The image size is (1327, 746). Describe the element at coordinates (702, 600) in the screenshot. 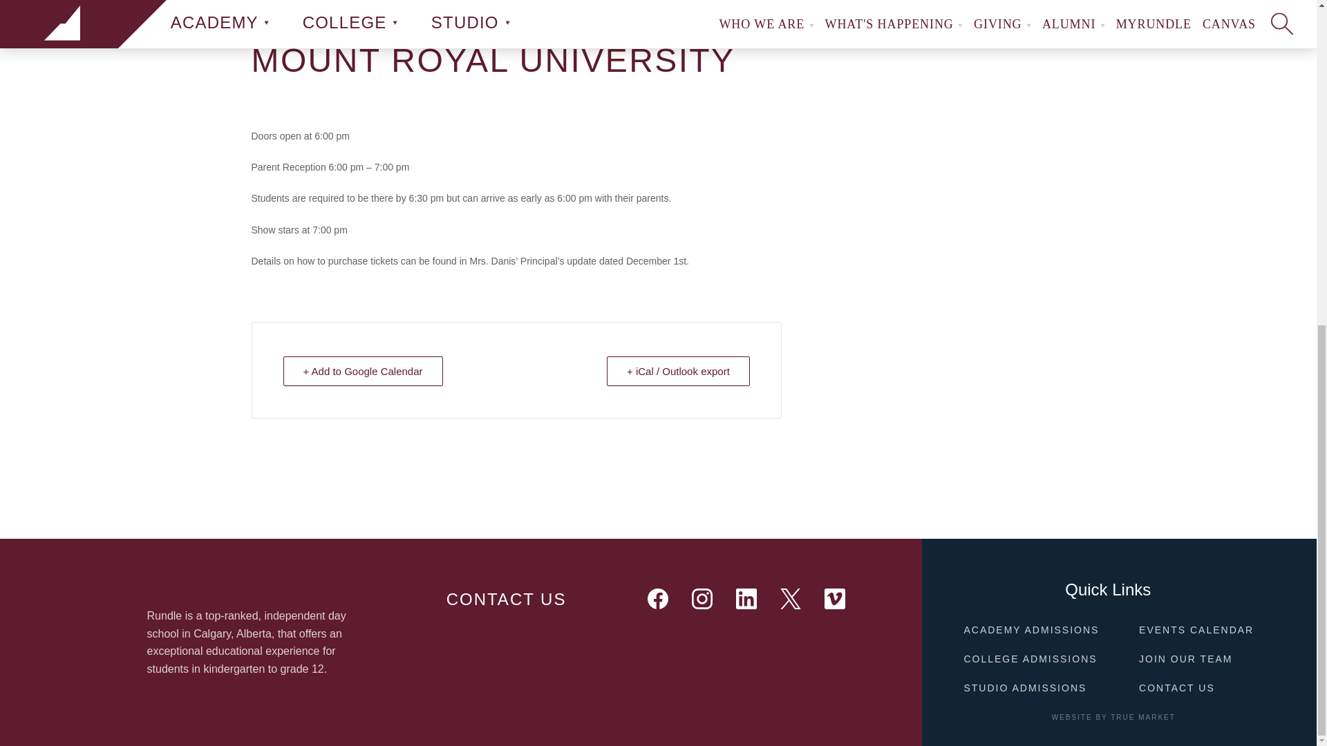

I see `Instagram` at that location.